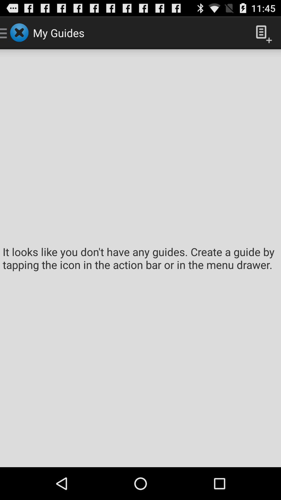 This screenshot has height=500, width=281. What do you see at coordinates (262, 33) in the screenshot?
I see `launch the app next to the my guides app` at bounding box center [262, 33].